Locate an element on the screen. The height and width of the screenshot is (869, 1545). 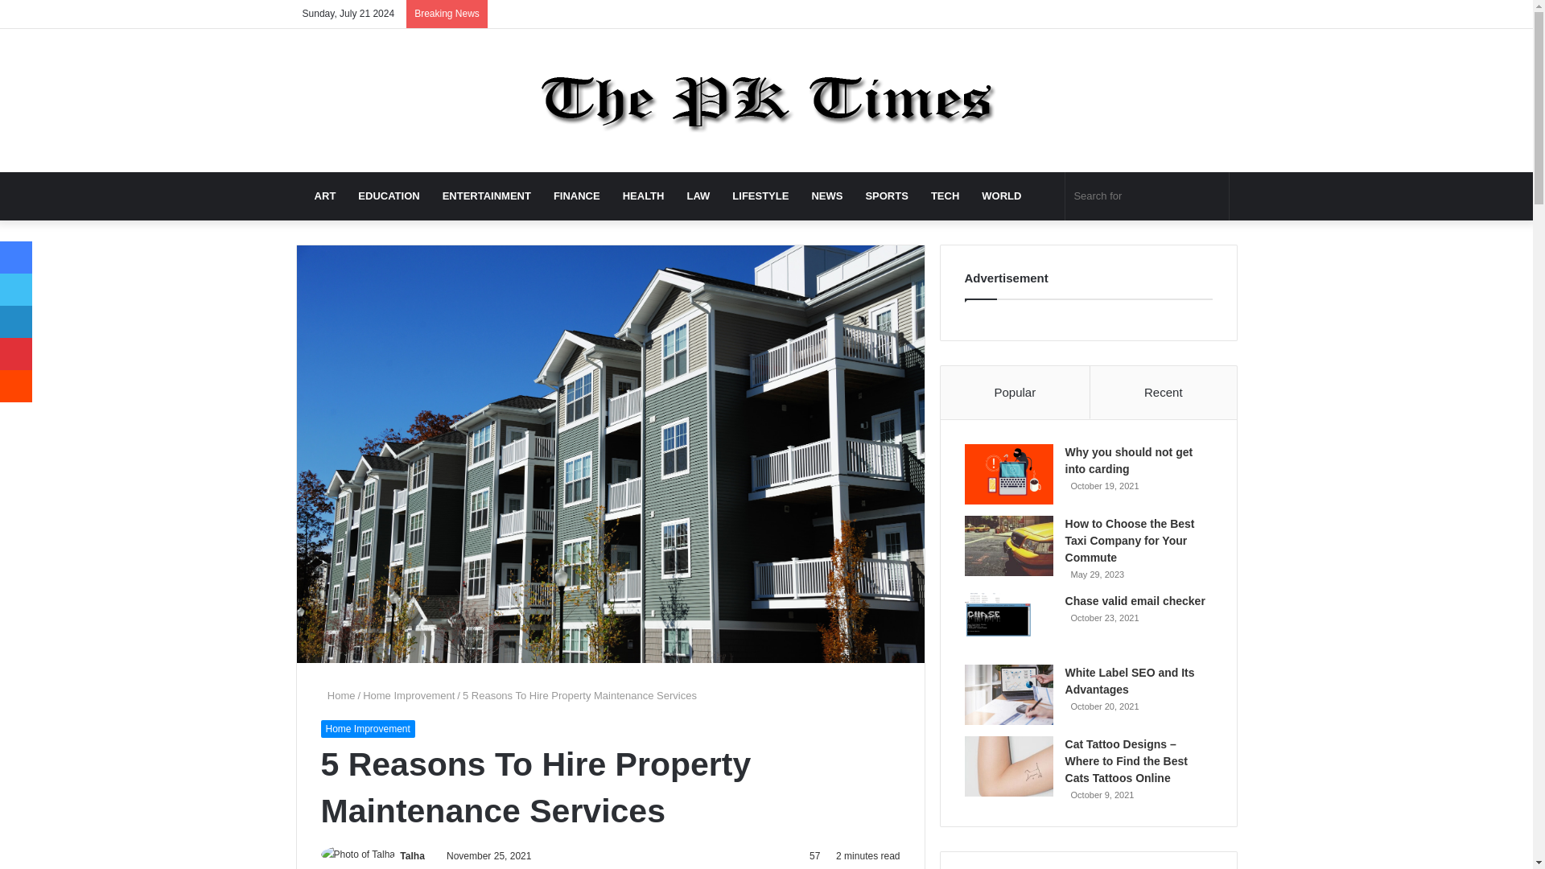
EDUCATION is located at coordinates (388, 196).